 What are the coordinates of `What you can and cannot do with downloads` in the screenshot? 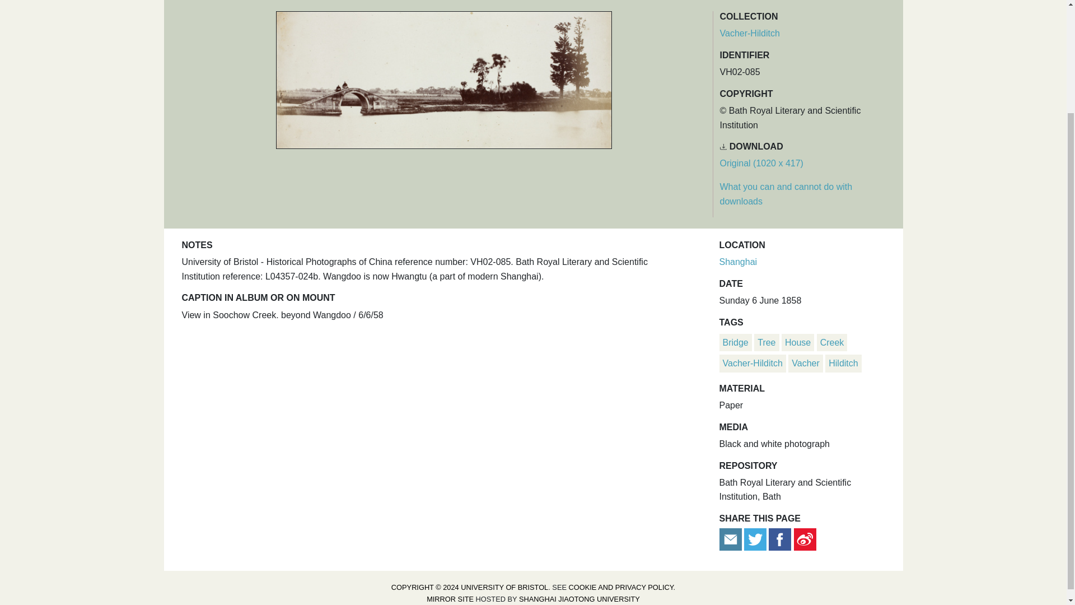 It's located at (786, 194).